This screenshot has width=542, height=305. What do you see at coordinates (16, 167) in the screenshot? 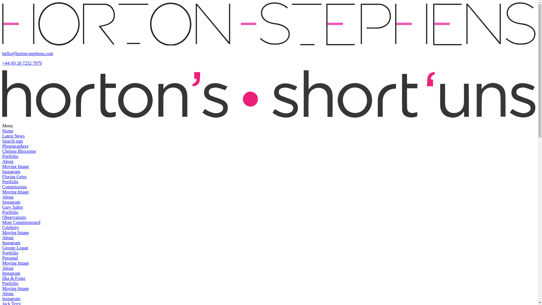
I see `Moving Image` at bounding box center [16, 167].